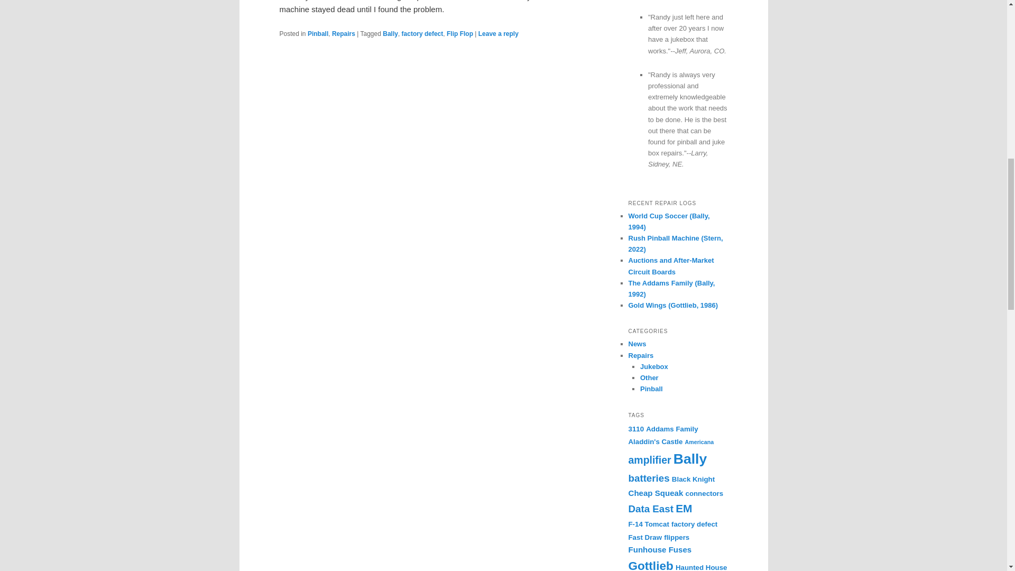  I want to click on amplifier, so click(649, 460).